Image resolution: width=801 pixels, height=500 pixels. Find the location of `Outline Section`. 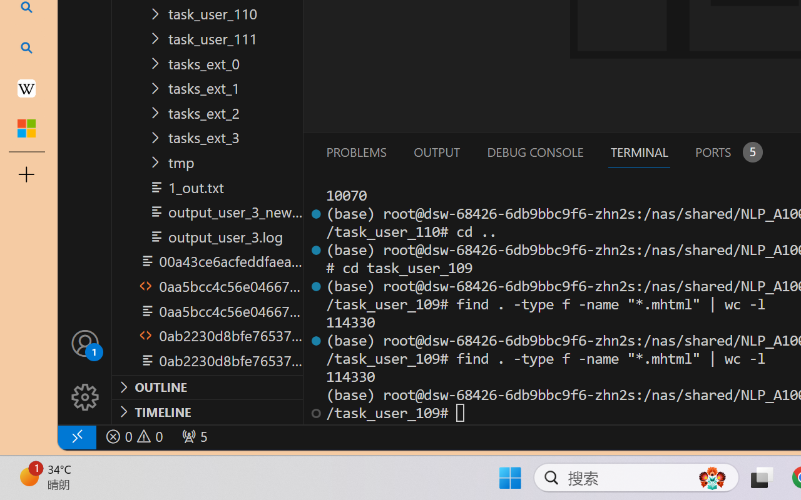

Outline Section is located at coordinates (207, 387).